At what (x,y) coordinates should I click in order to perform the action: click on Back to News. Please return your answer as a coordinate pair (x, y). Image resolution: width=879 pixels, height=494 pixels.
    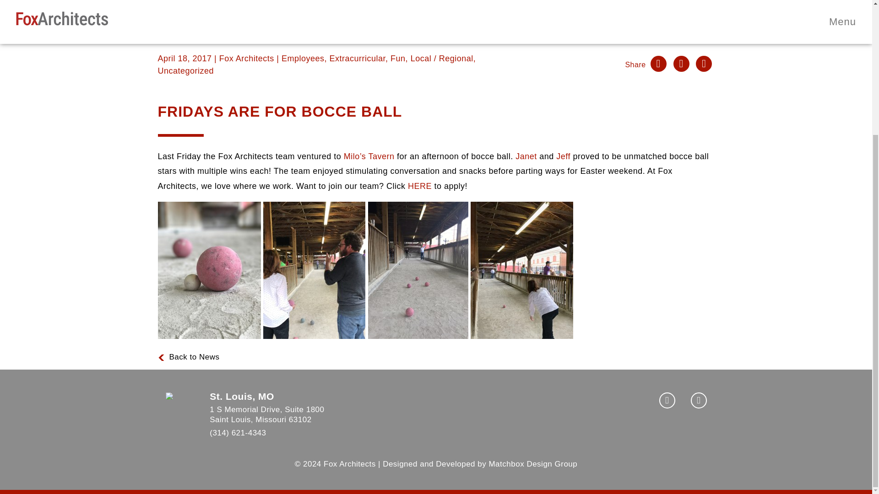
    Looking at the image, I should click on (310, 414).